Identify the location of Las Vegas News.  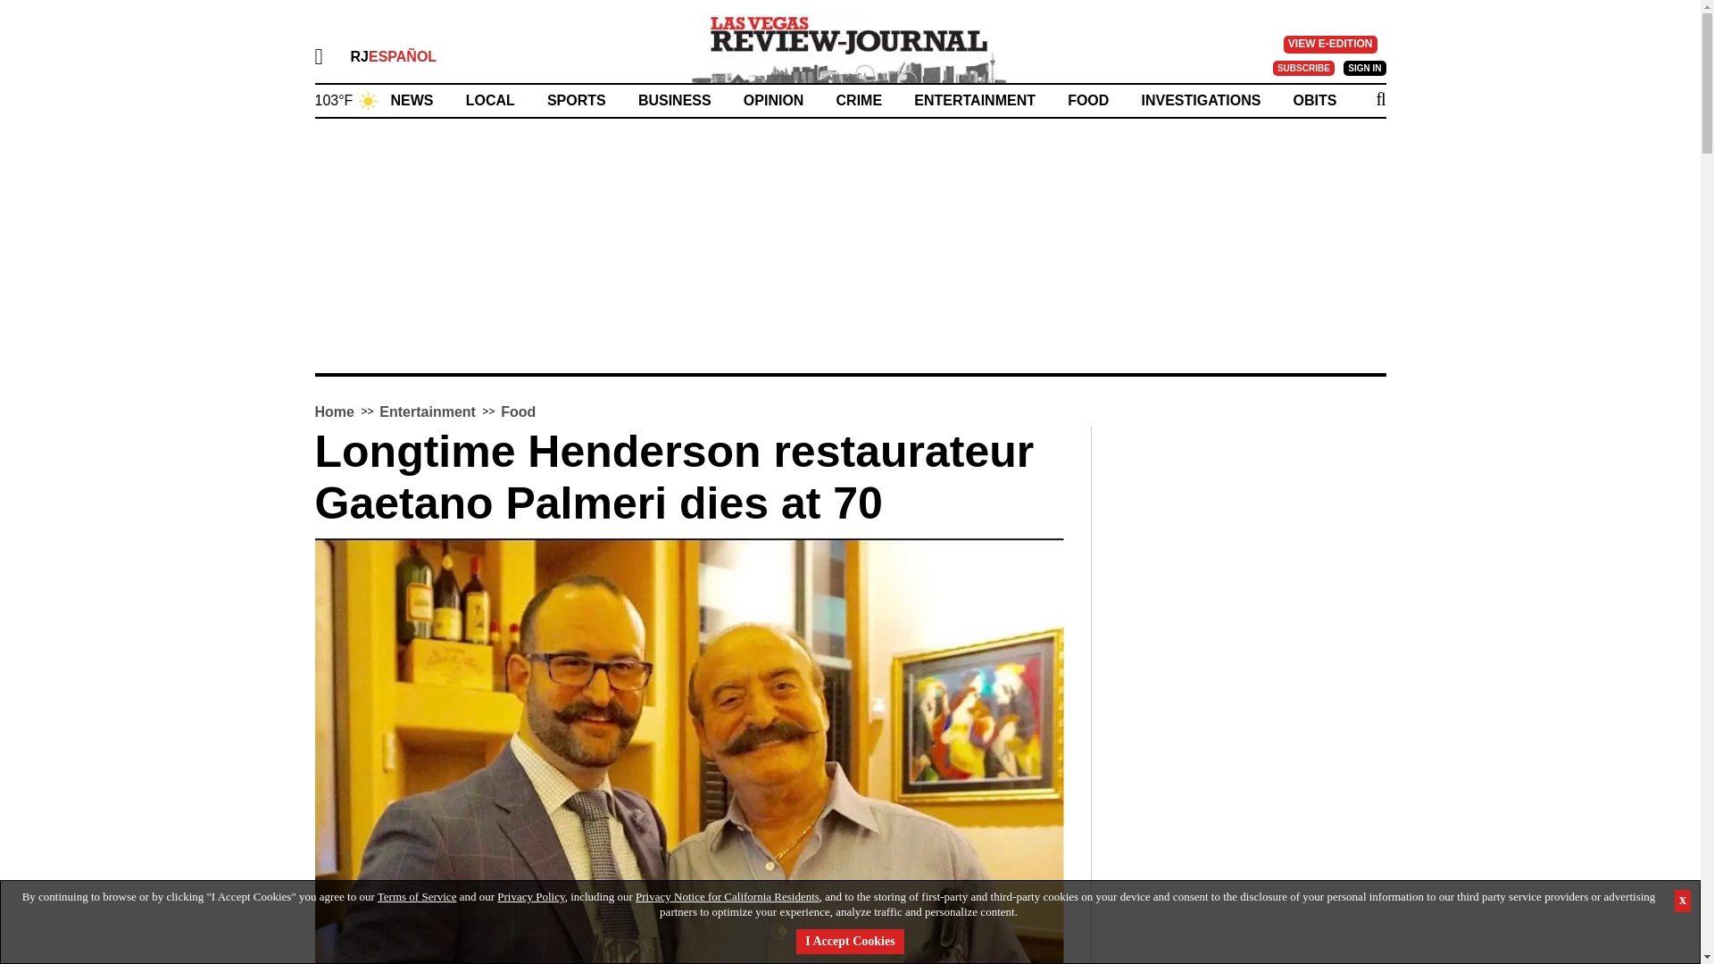
(850, 46).